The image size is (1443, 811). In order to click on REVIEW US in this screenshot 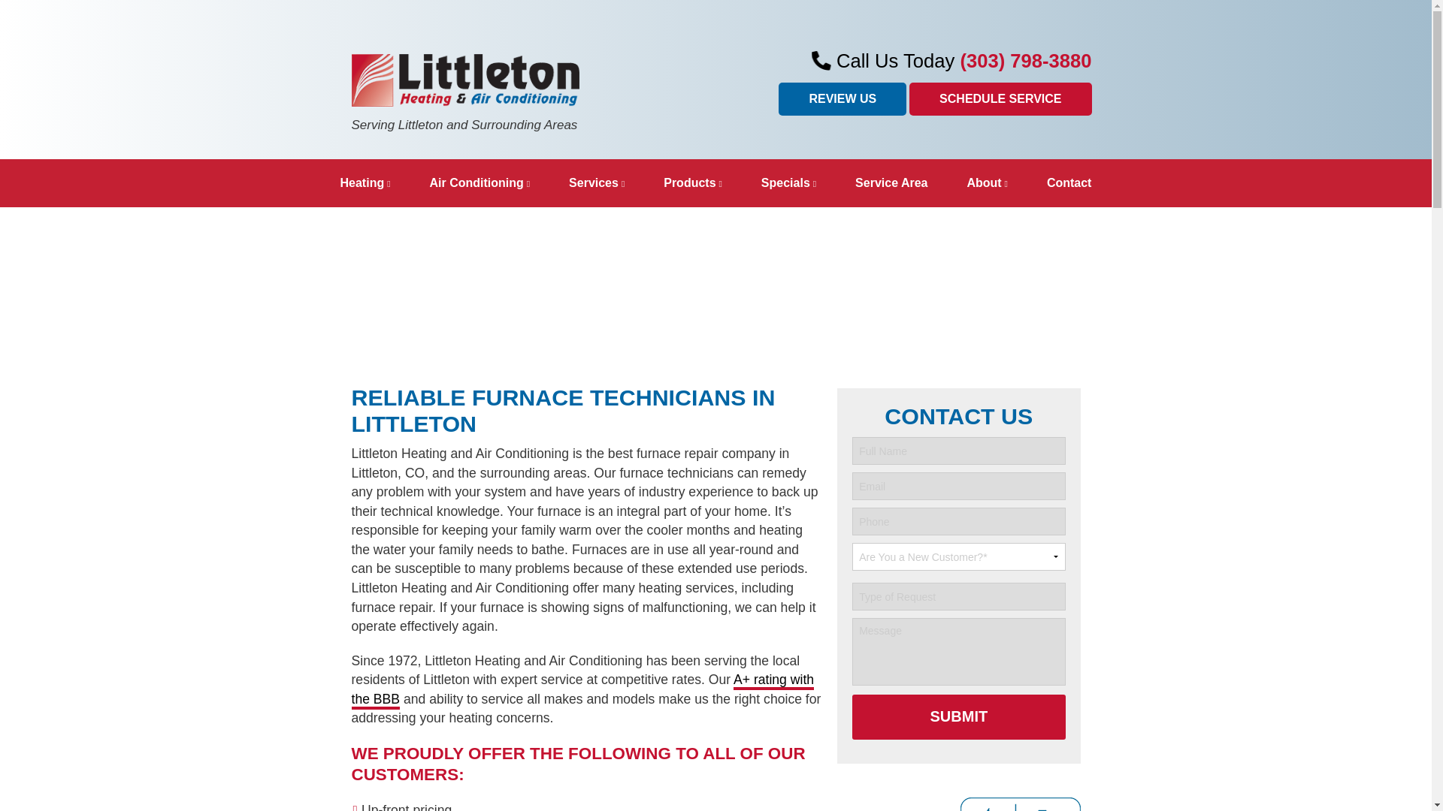, I will do `click(842, 99)`.